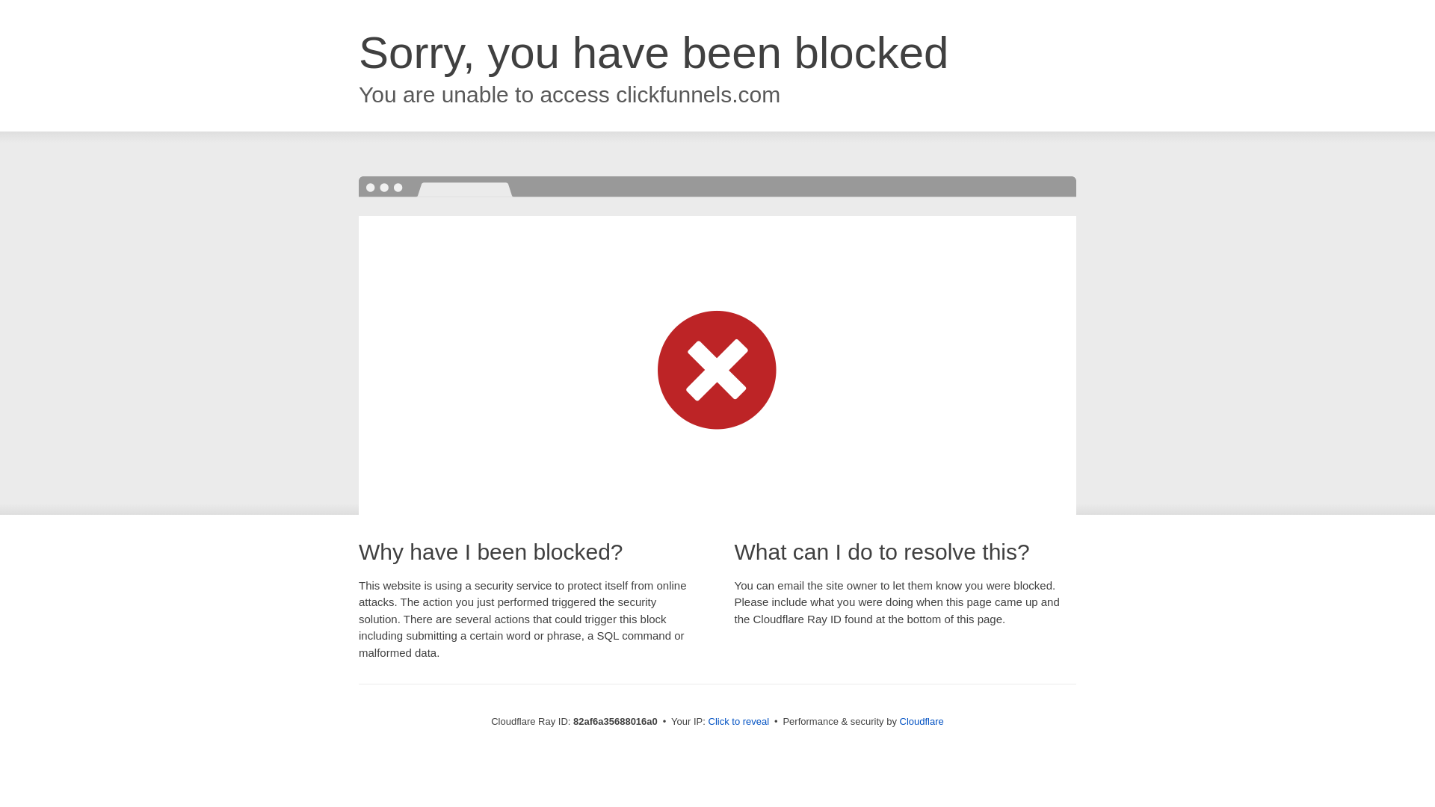 The height and width of the screenshot is (807, 1435). What do you see at coordinates (922, 722) in the screenshot?
I see `Cloudflare` at bounding box center [922, 722].